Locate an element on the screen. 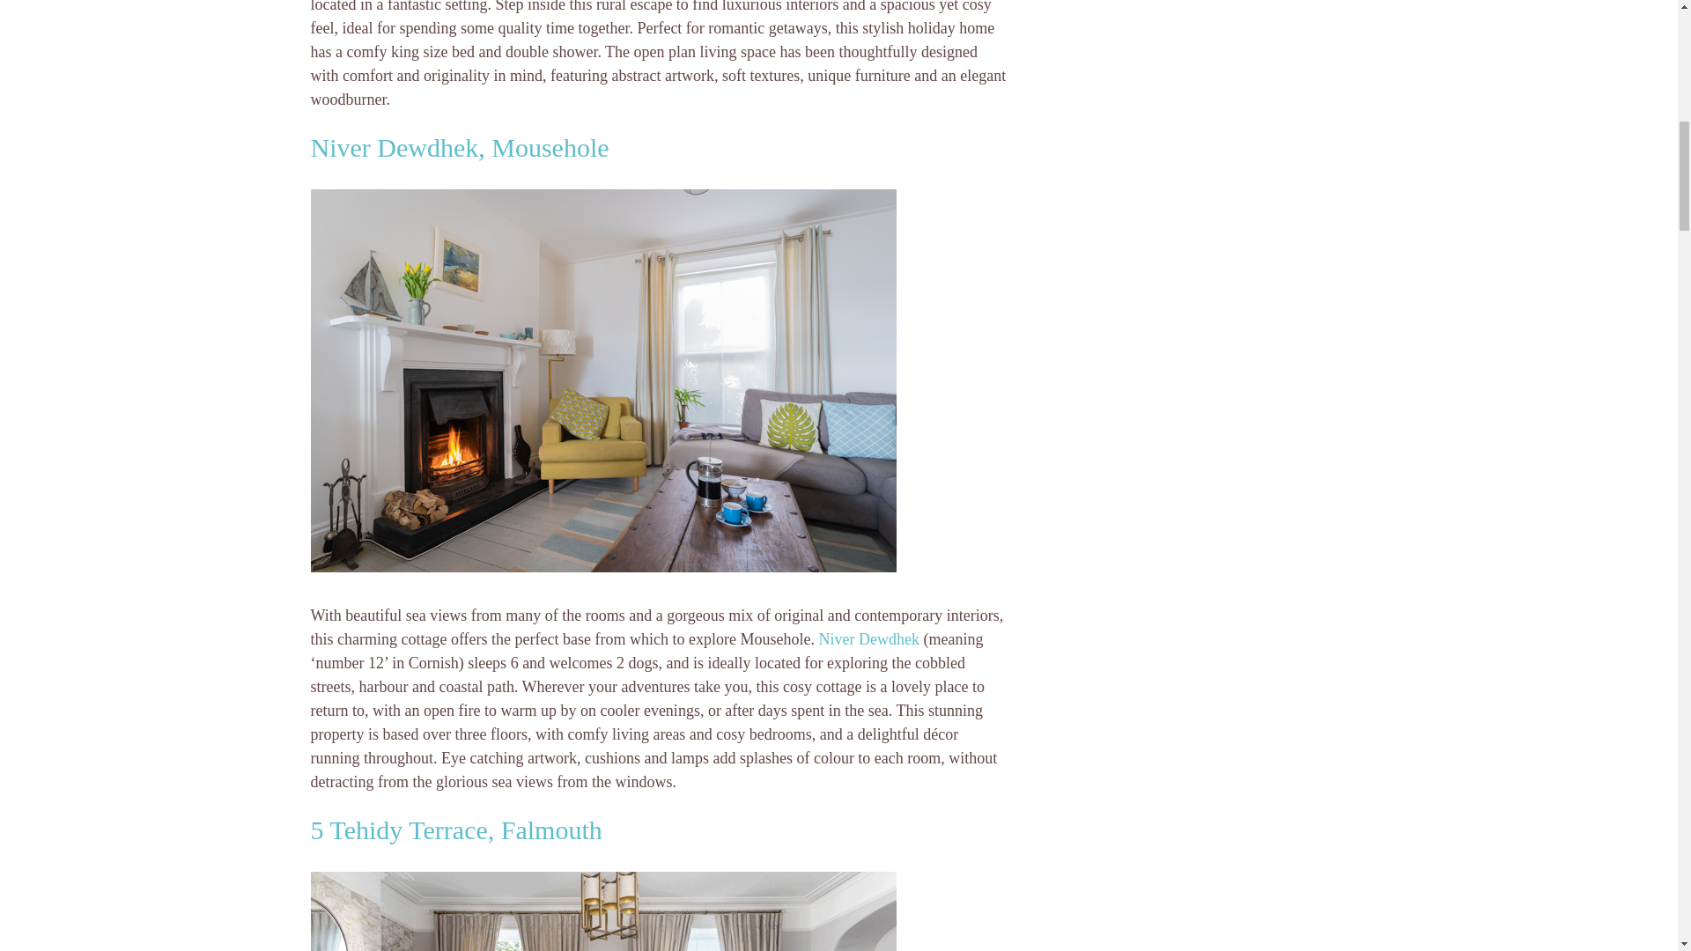 The height and width of the screenshot is (951, 1691). 5 Tehidy Terrace is located at coordinates (602, 911).